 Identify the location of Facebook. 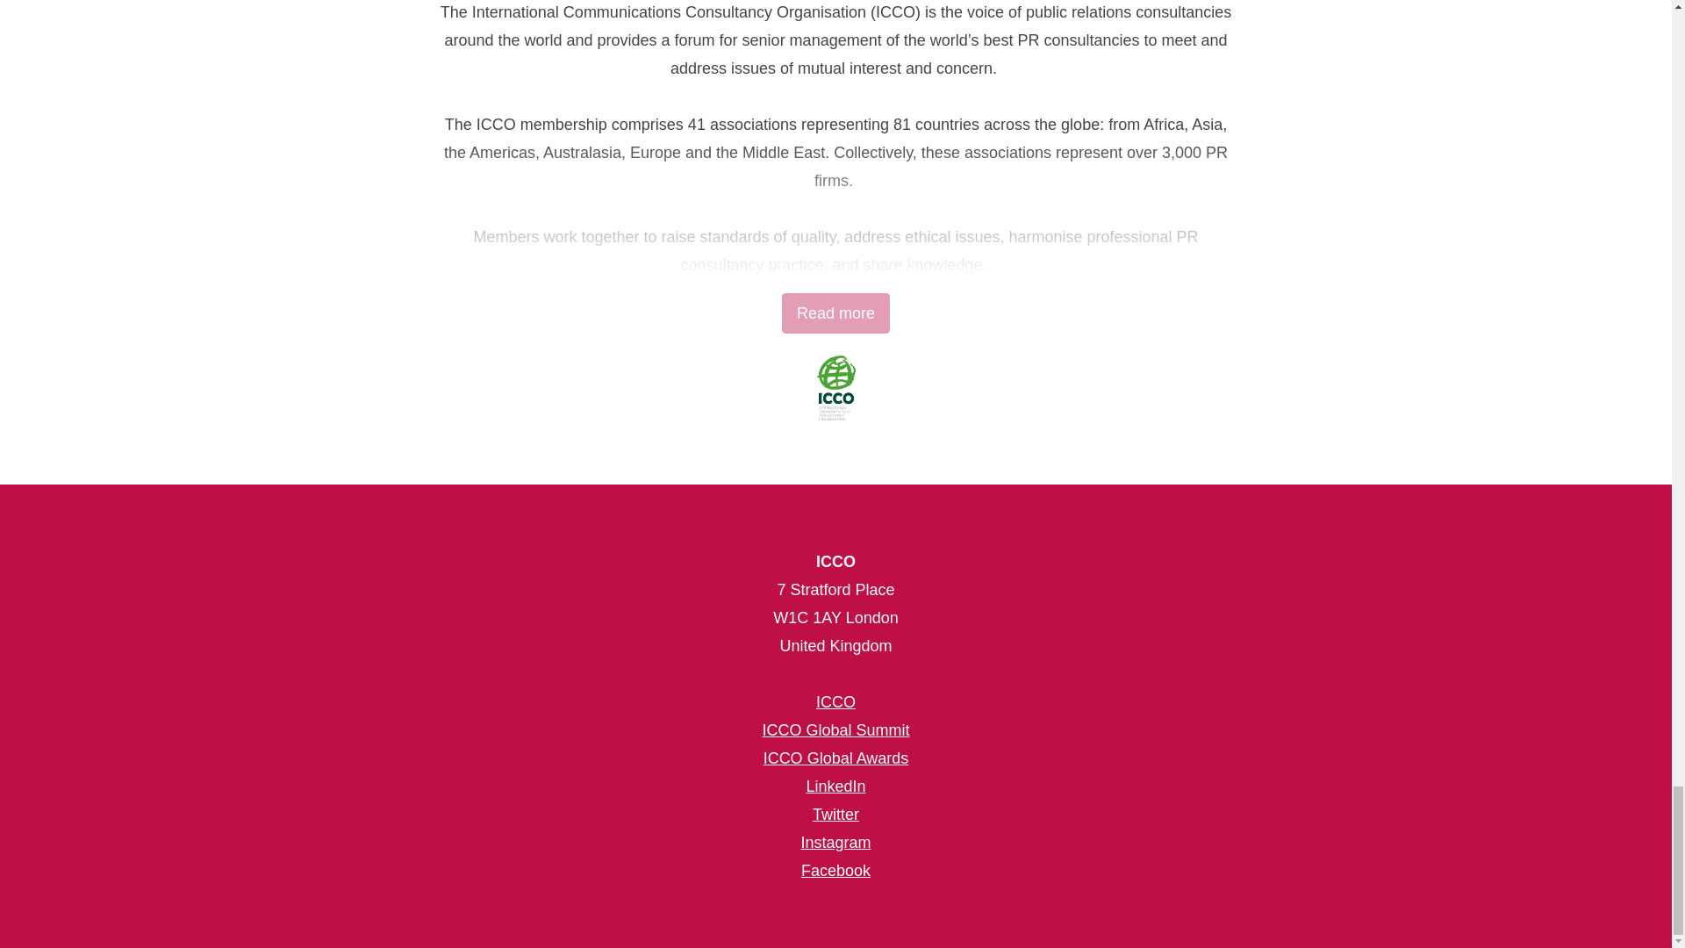
(835, 871).